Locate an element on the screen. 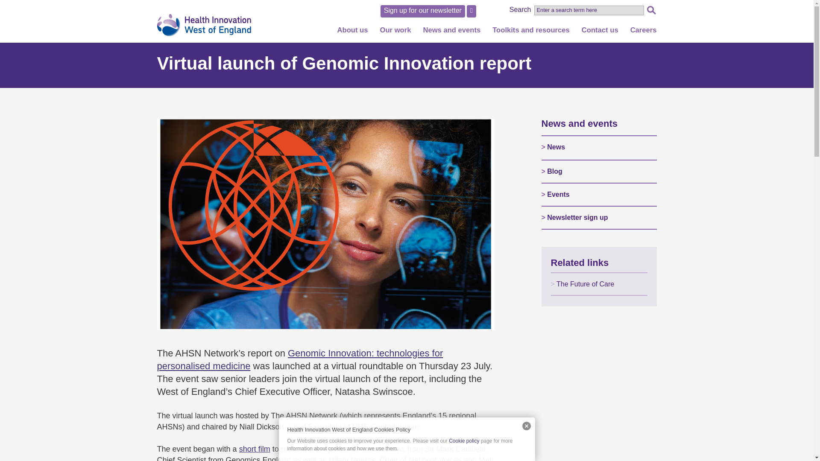  Search is located at coordinates (651, 10).